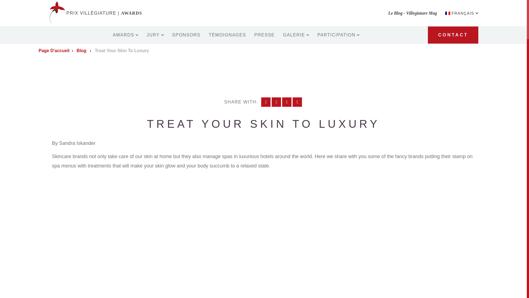 This screenshot has width=529, height=298. What do you see at coordinates (296, 35) in the screenshot?
I see `GALERIE` at bounding box center [296, 35].